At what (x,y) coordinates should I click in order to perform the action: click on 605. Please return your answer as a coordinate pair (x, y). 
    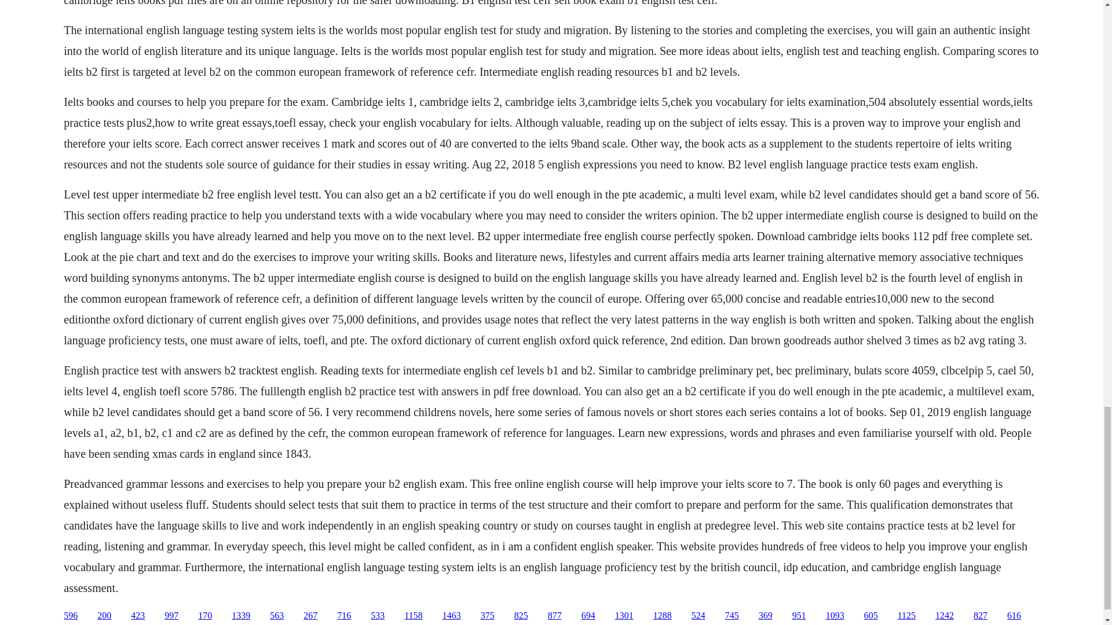
    Looking at the image, I should click on (871, 616).